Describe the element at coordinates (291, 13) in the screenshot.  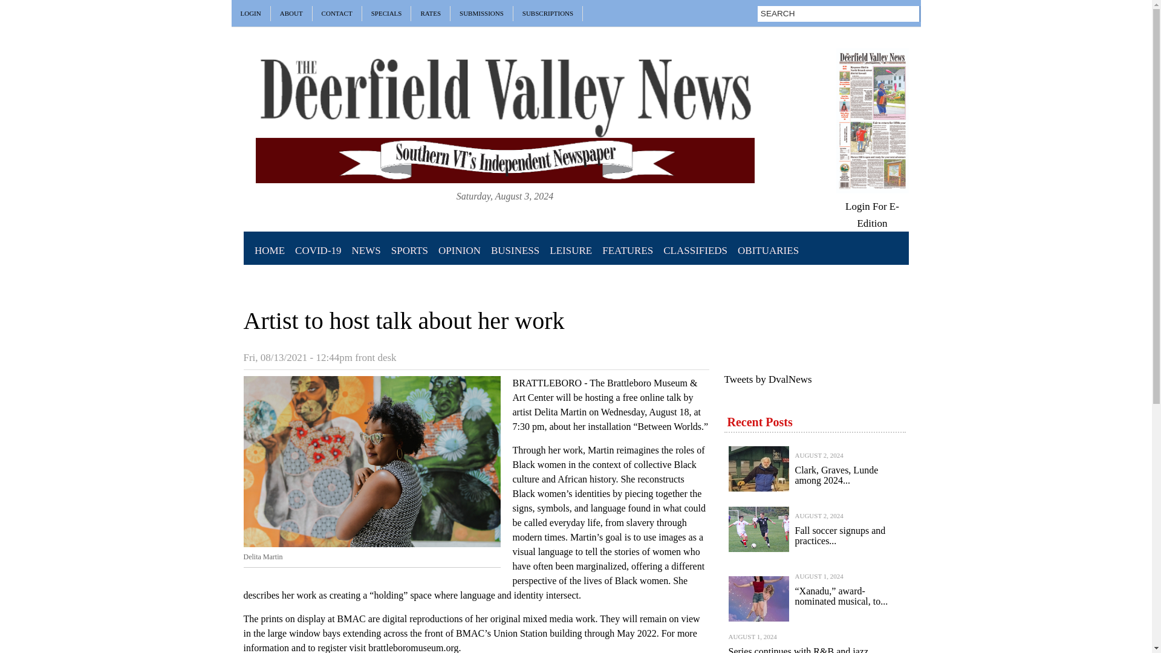
I see `ABOUT` at that location.